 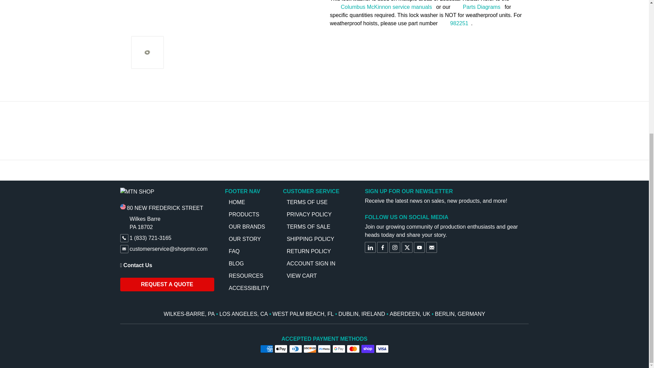 What do you see at coordinates (370, 247) in the screenshot?
I see `MTN SHOP on LinkedIn` at bounding box center [370, 247].